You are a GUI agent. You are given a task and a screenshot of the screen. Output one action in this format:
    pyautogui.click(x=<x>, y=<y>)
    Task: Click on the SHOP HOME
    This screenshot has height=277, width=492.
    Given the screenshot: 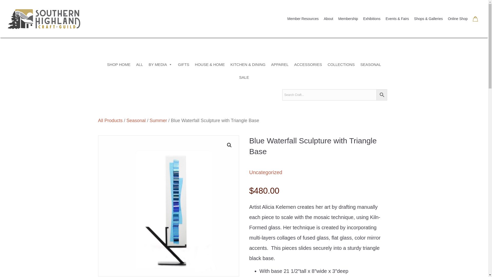 What is the action you would take?
    pyautogui.click(x=119, y=64)
    